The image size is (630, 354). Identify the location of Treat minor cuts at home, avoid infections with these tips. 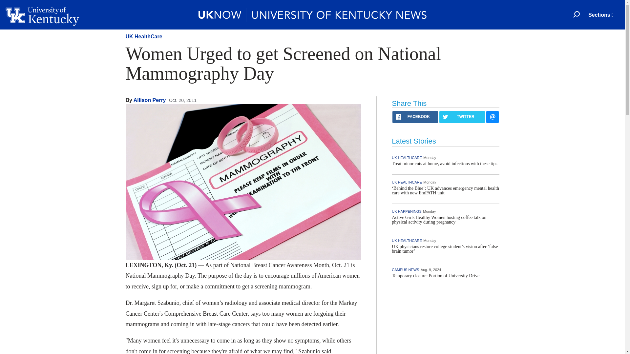
(444, 164).